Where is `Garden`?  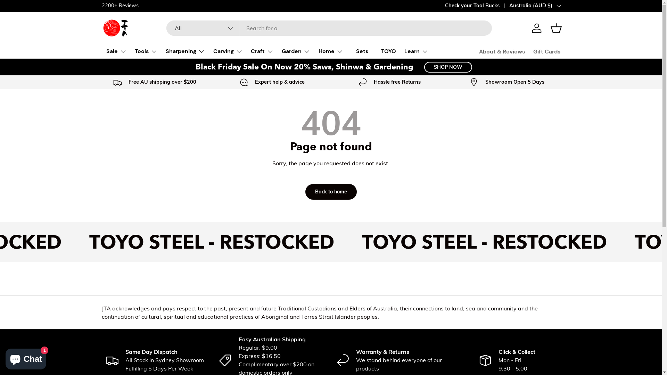 Garden is located at coordinates (296, 51).